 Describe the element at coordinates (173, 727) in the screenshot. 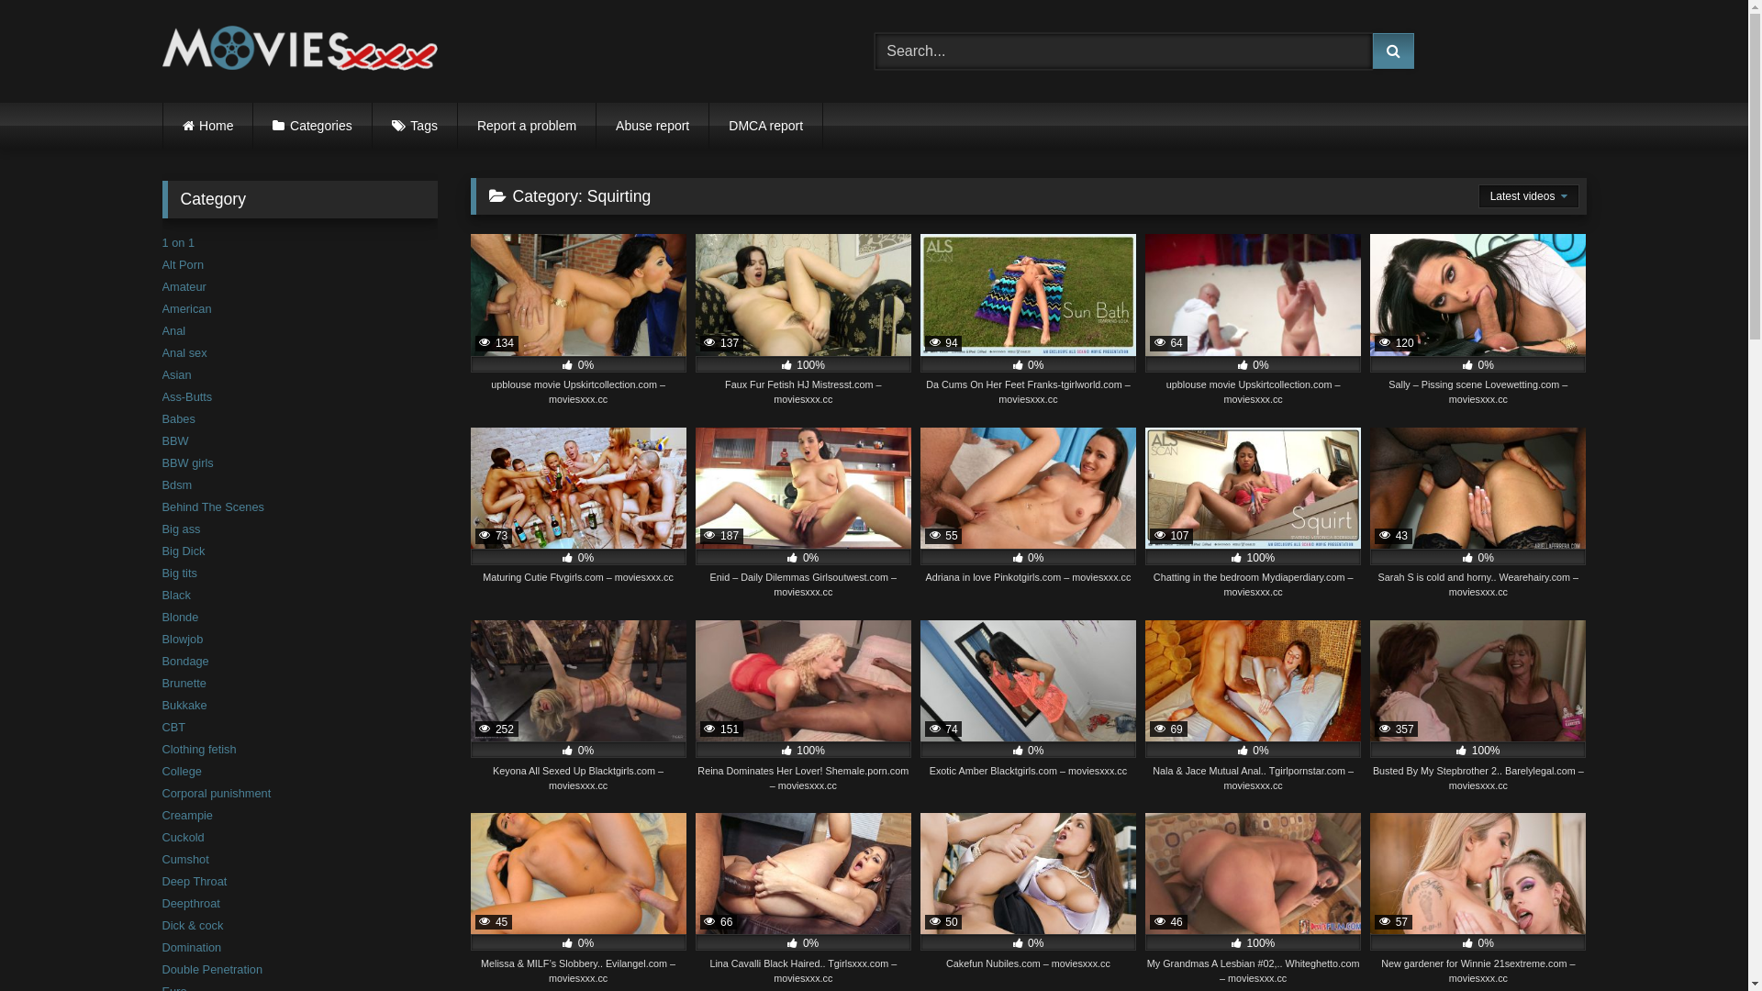

I see `CBT` at that location.